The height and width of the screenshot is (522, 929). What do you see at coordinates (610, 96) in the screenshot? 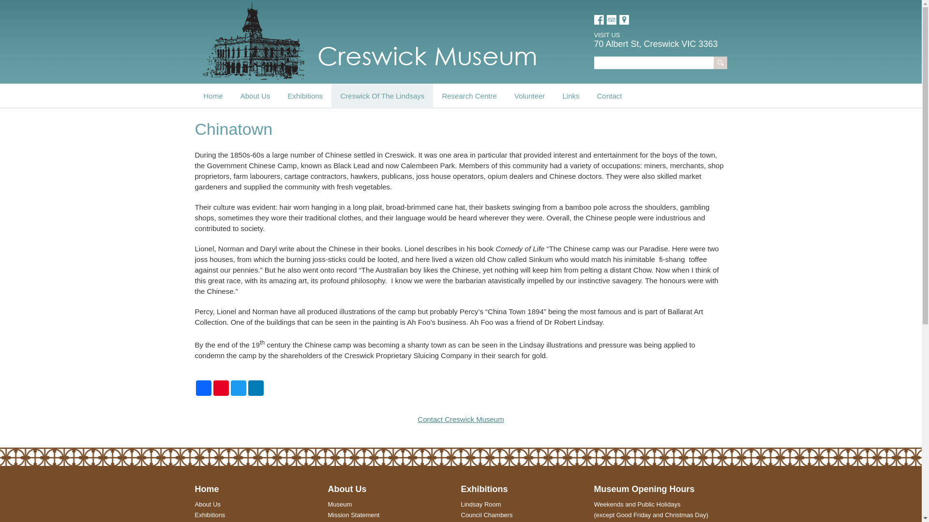
I see `Contact` at bounding box center [610, 96].